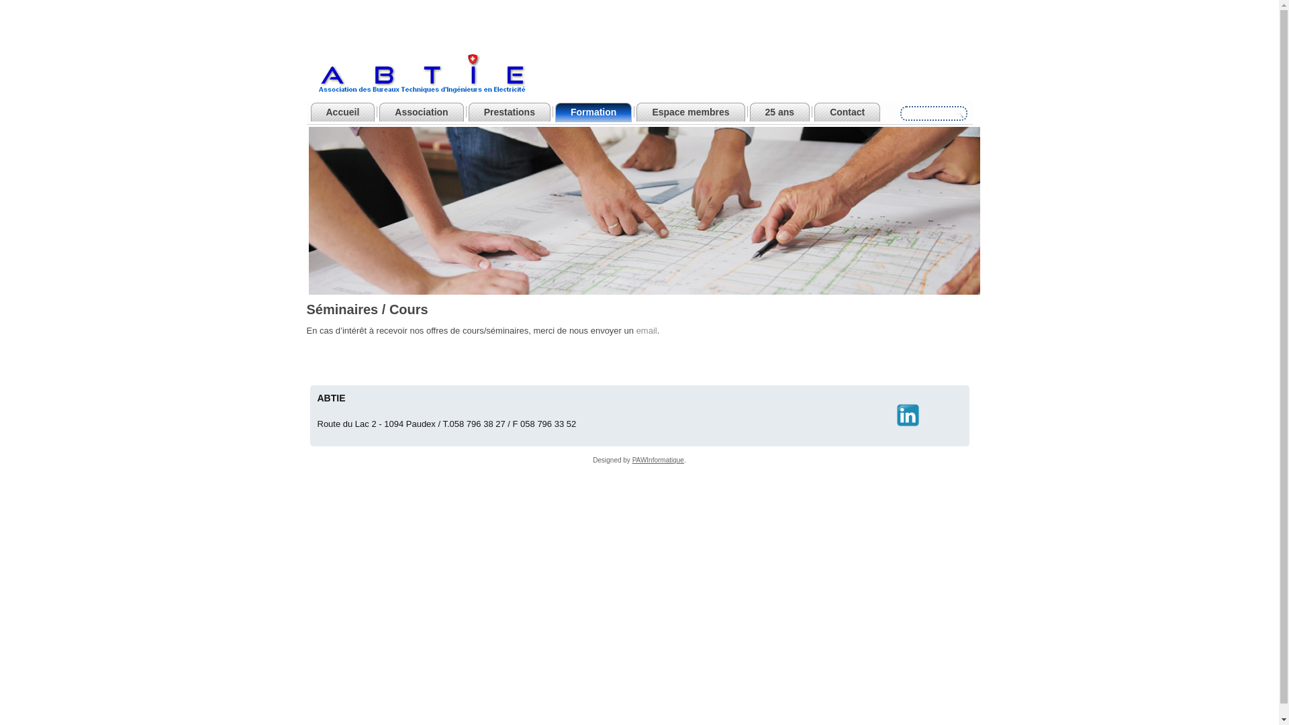 The width and height of the screenshot is (1289, 725). What do you see at coordinates (690, 112) in the screenshot?
I see `Espace membres` at bounding box center [690, 112].